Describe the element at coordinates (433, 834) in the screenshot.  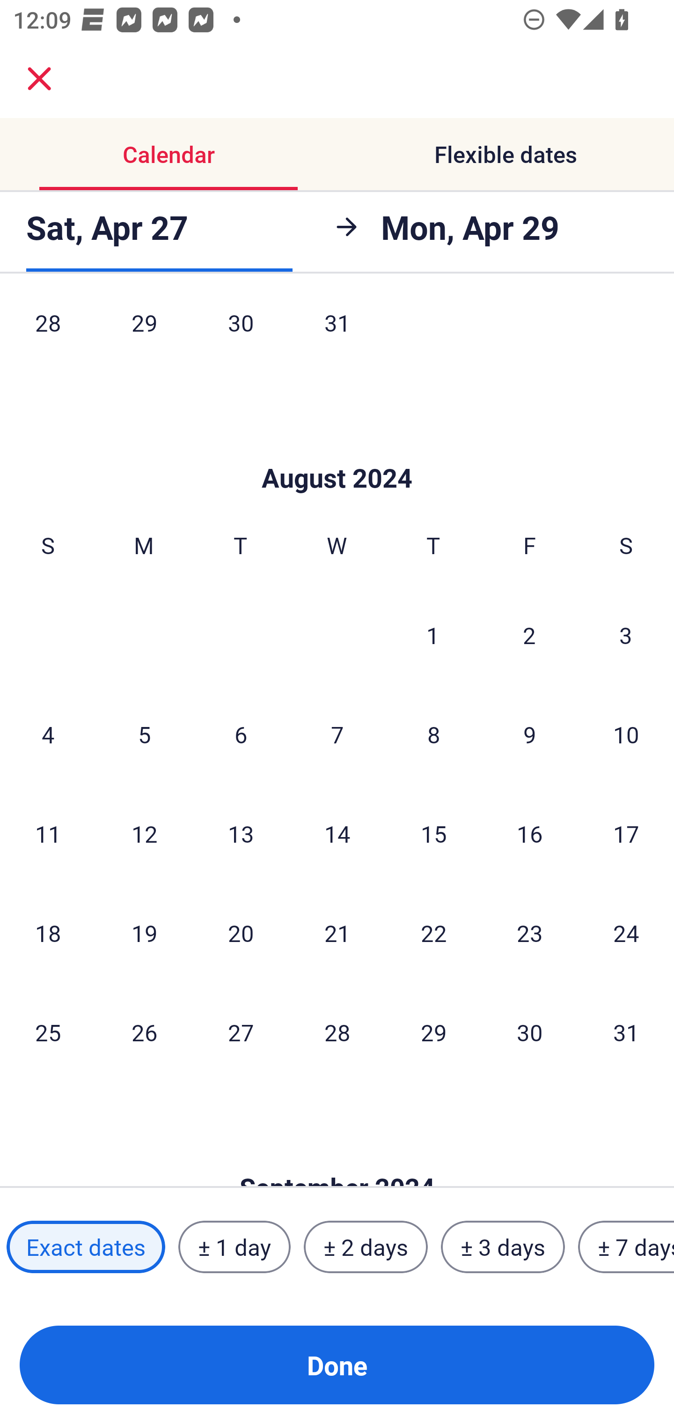
I see `15 Thursday, August 15, 2024` at that location.